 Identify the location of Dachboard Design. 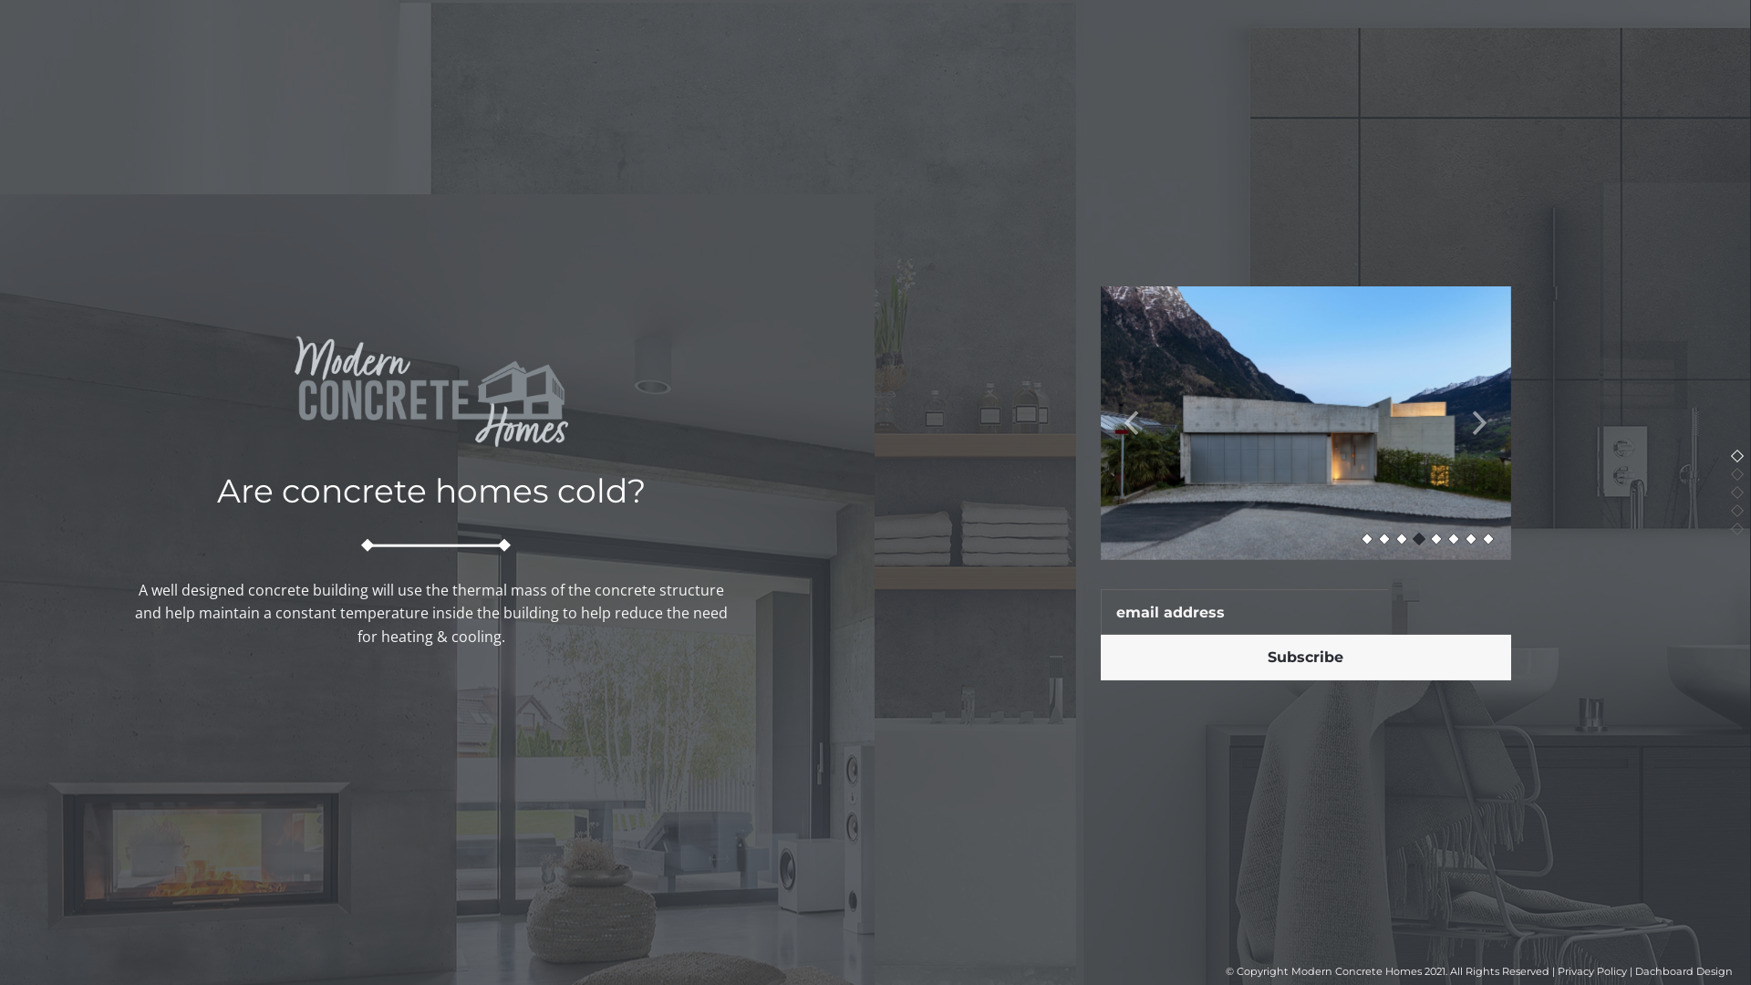
(1684, 971).